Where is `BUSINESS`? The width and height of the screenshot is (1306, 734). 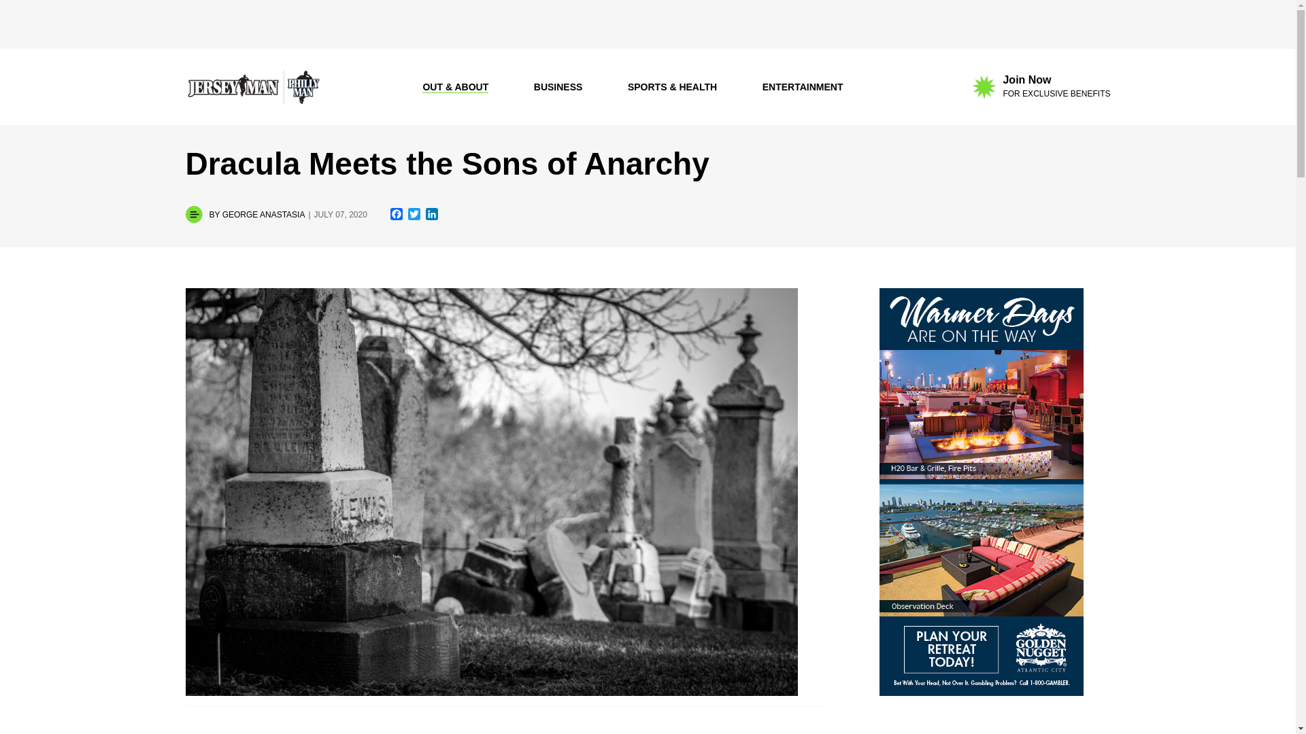 BUSINESS is located at coordinates (414, 215).